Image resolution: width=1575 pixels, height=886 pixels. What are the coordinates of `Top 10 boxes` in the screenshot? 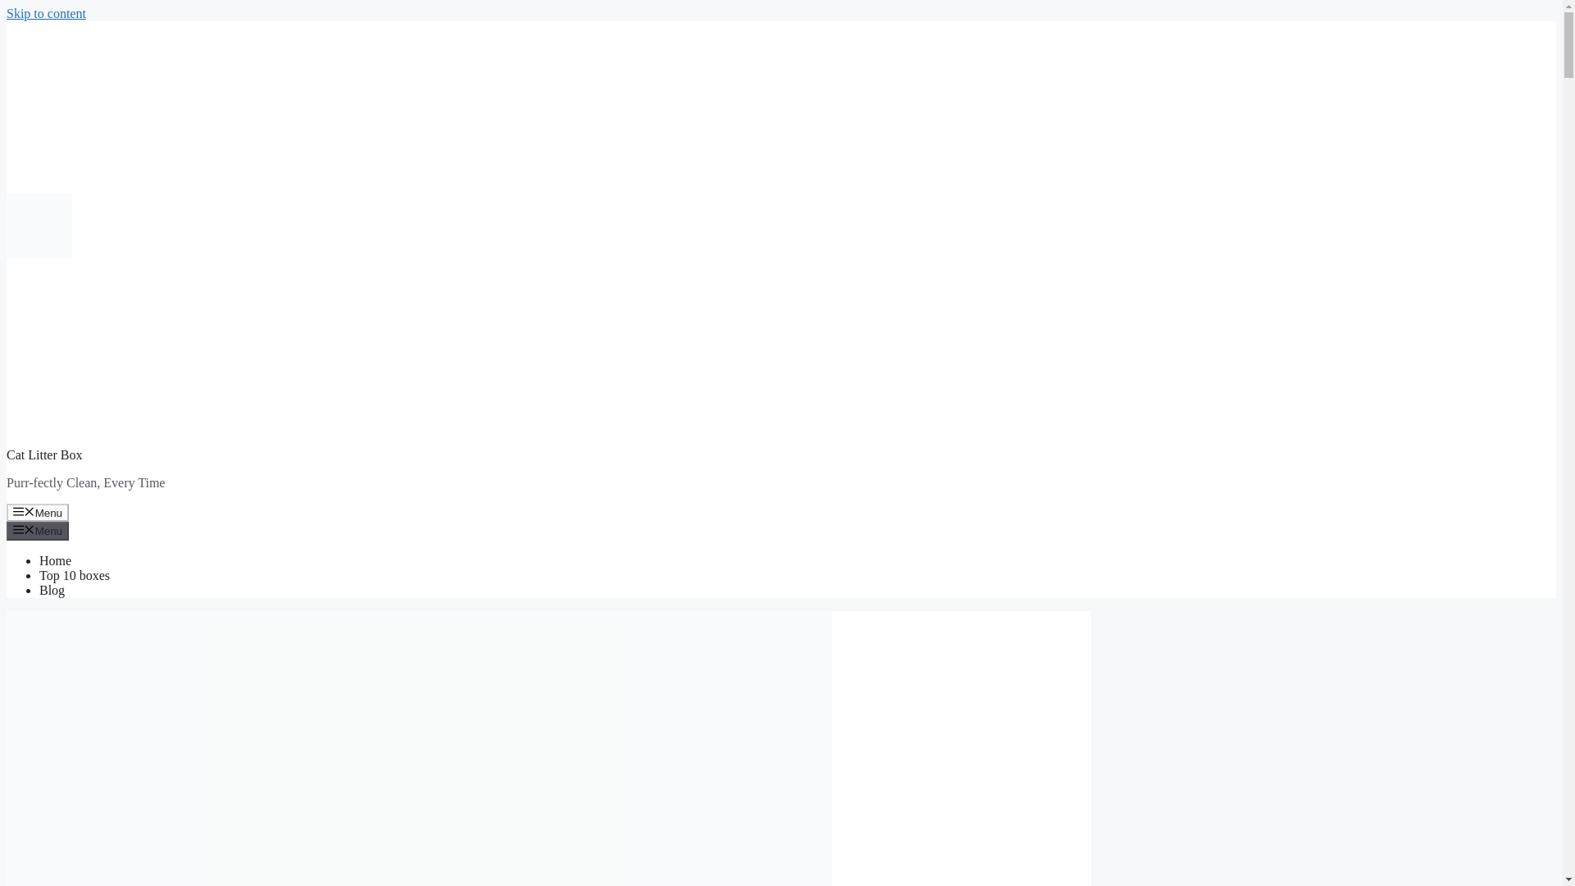 It's located at (75, 575).